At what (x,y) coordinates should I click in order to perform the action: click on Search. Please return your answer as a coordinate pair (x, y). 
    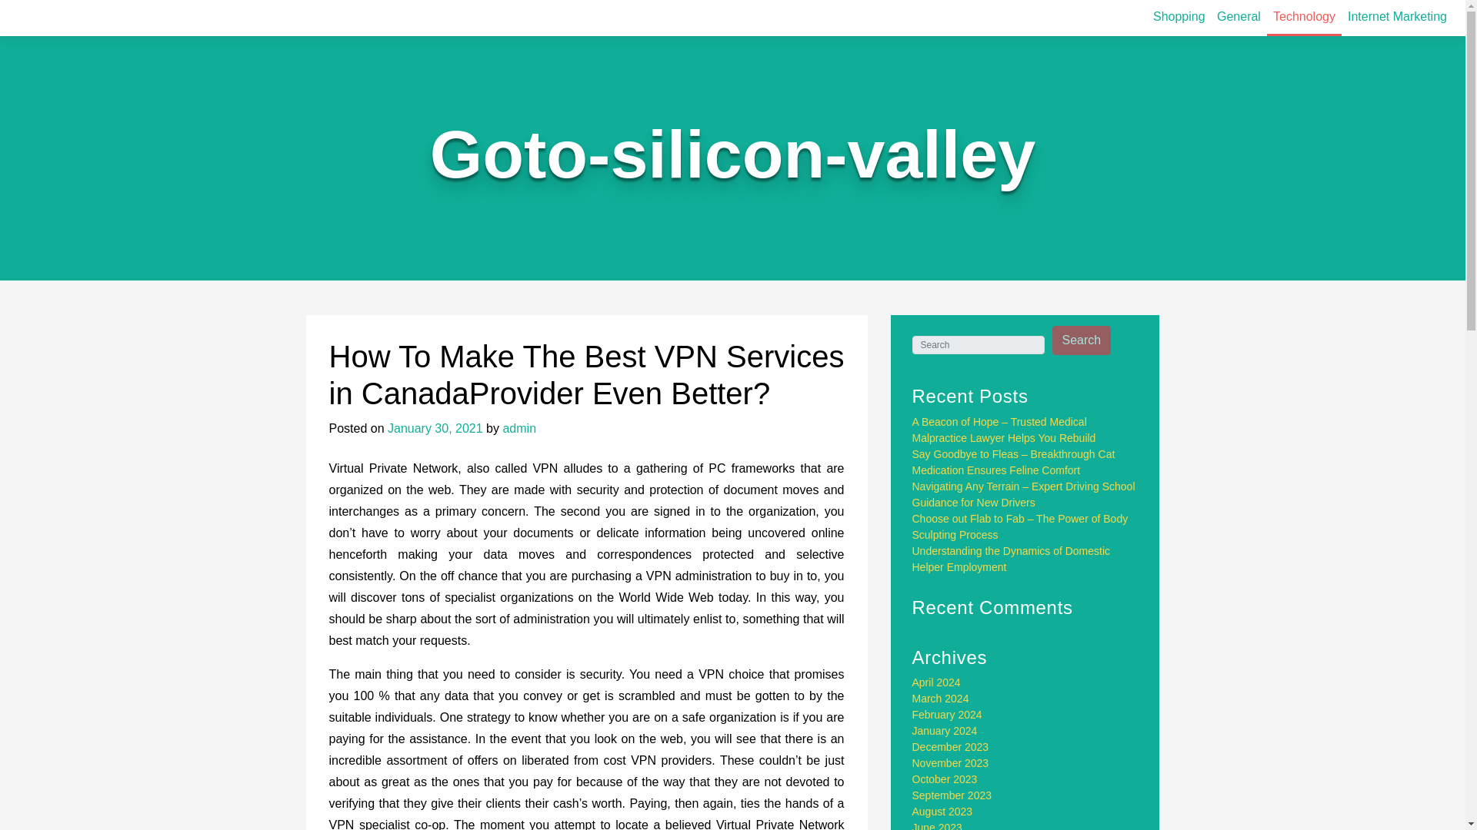
    Looking at the image, I should click on (1082, 340).